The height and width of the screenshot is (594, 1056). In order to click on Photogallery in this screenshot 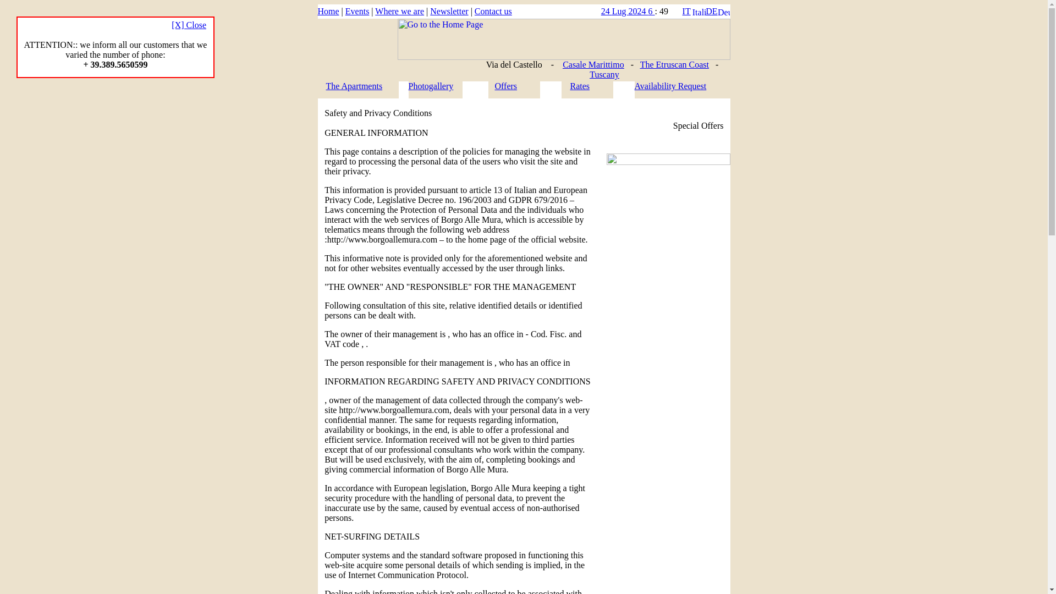, I will do `click(430, 86)`.